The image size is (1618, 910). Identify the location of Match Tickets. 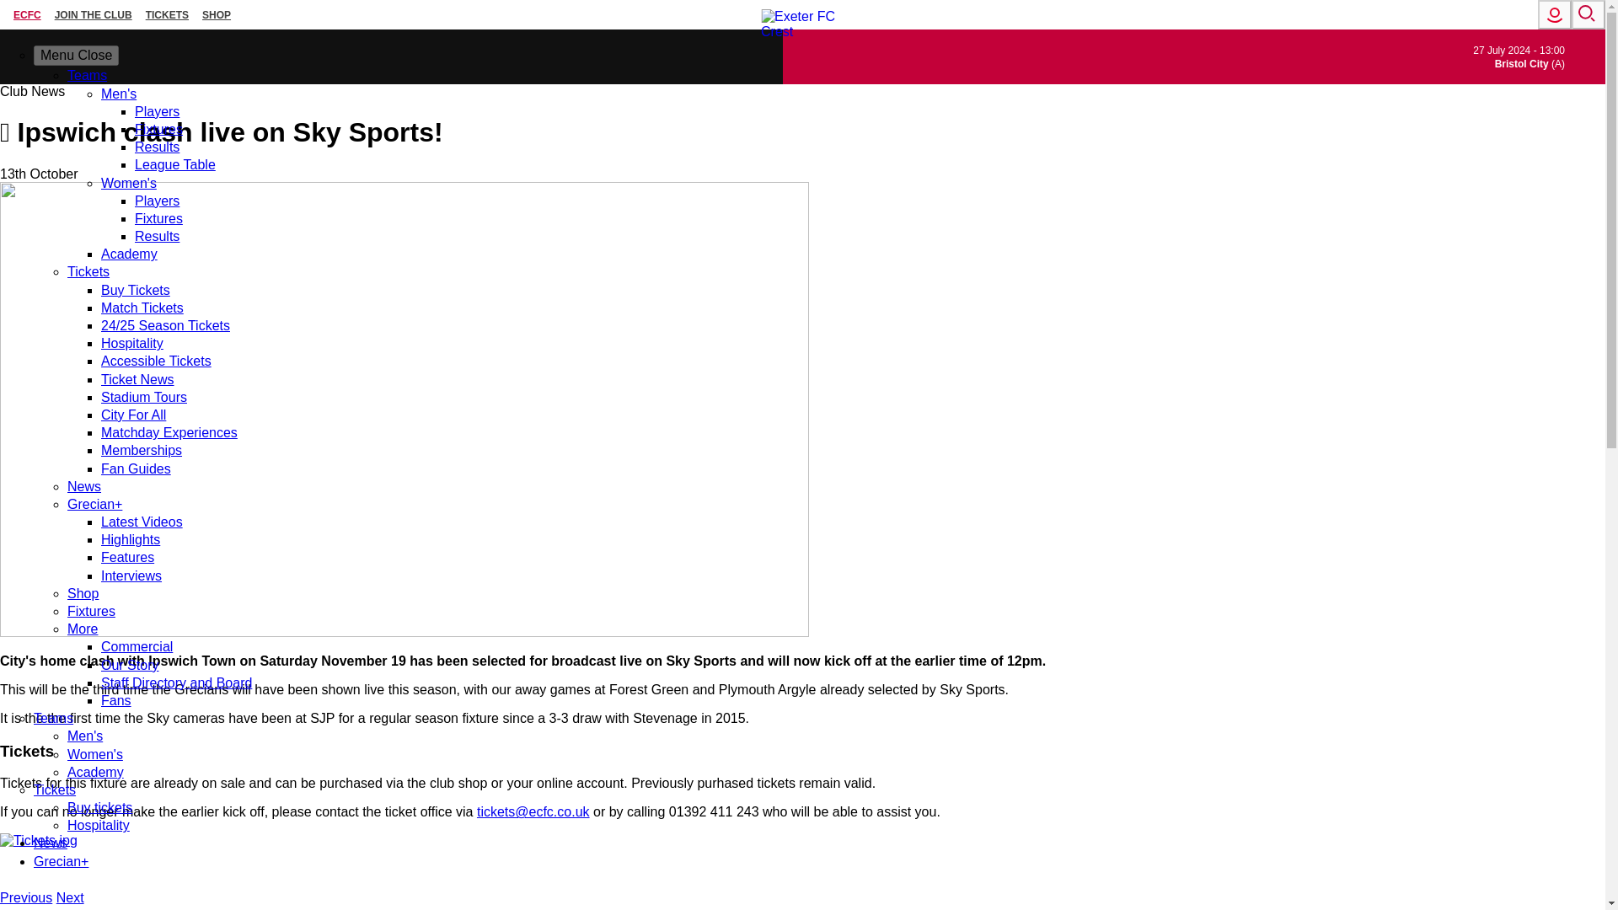
(142, 308).